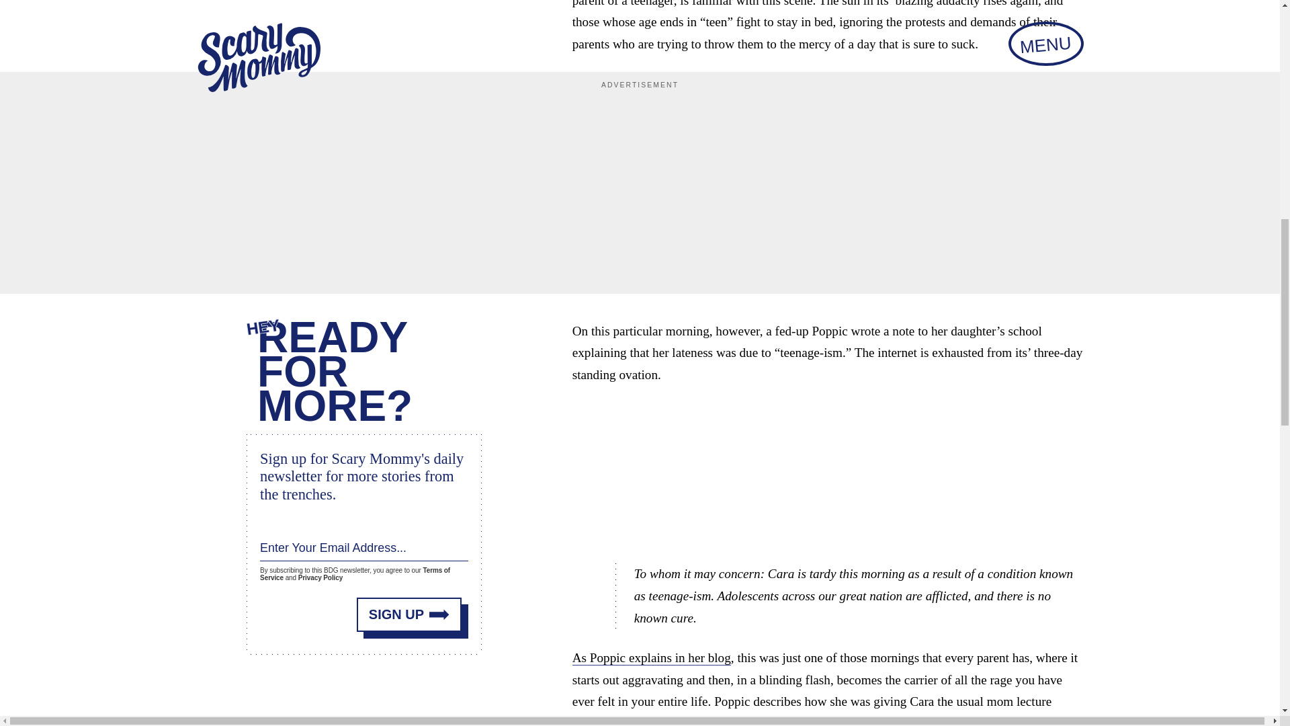 The image size is (1290, 726). I want to click on As Poppic explains in her blog, so click(652, 657).